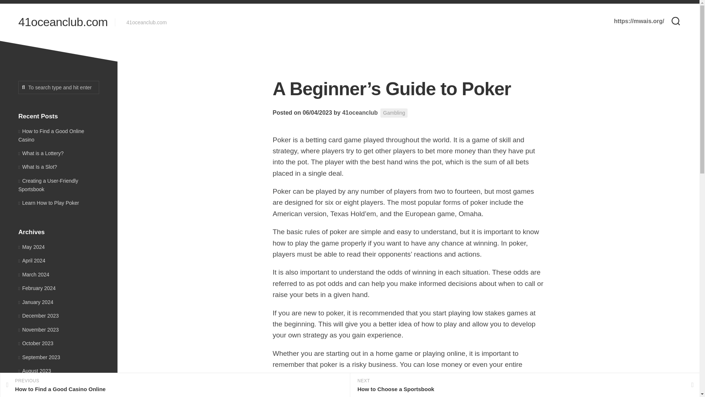 The image size is (705, 397). What do you see at coordinates (32, 396) in the screenshot?
I see `June 2023` at bounding box center [32, 396].